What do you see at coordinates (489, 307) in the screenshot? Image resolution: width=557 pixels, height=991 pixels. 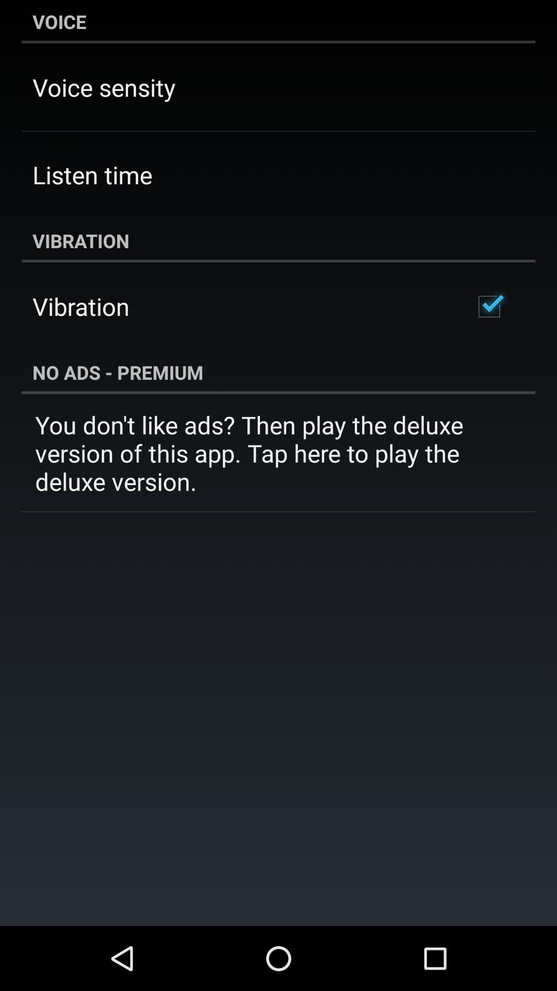 I see `launch the icon next to vibration item` at bounding box center [489, 307].